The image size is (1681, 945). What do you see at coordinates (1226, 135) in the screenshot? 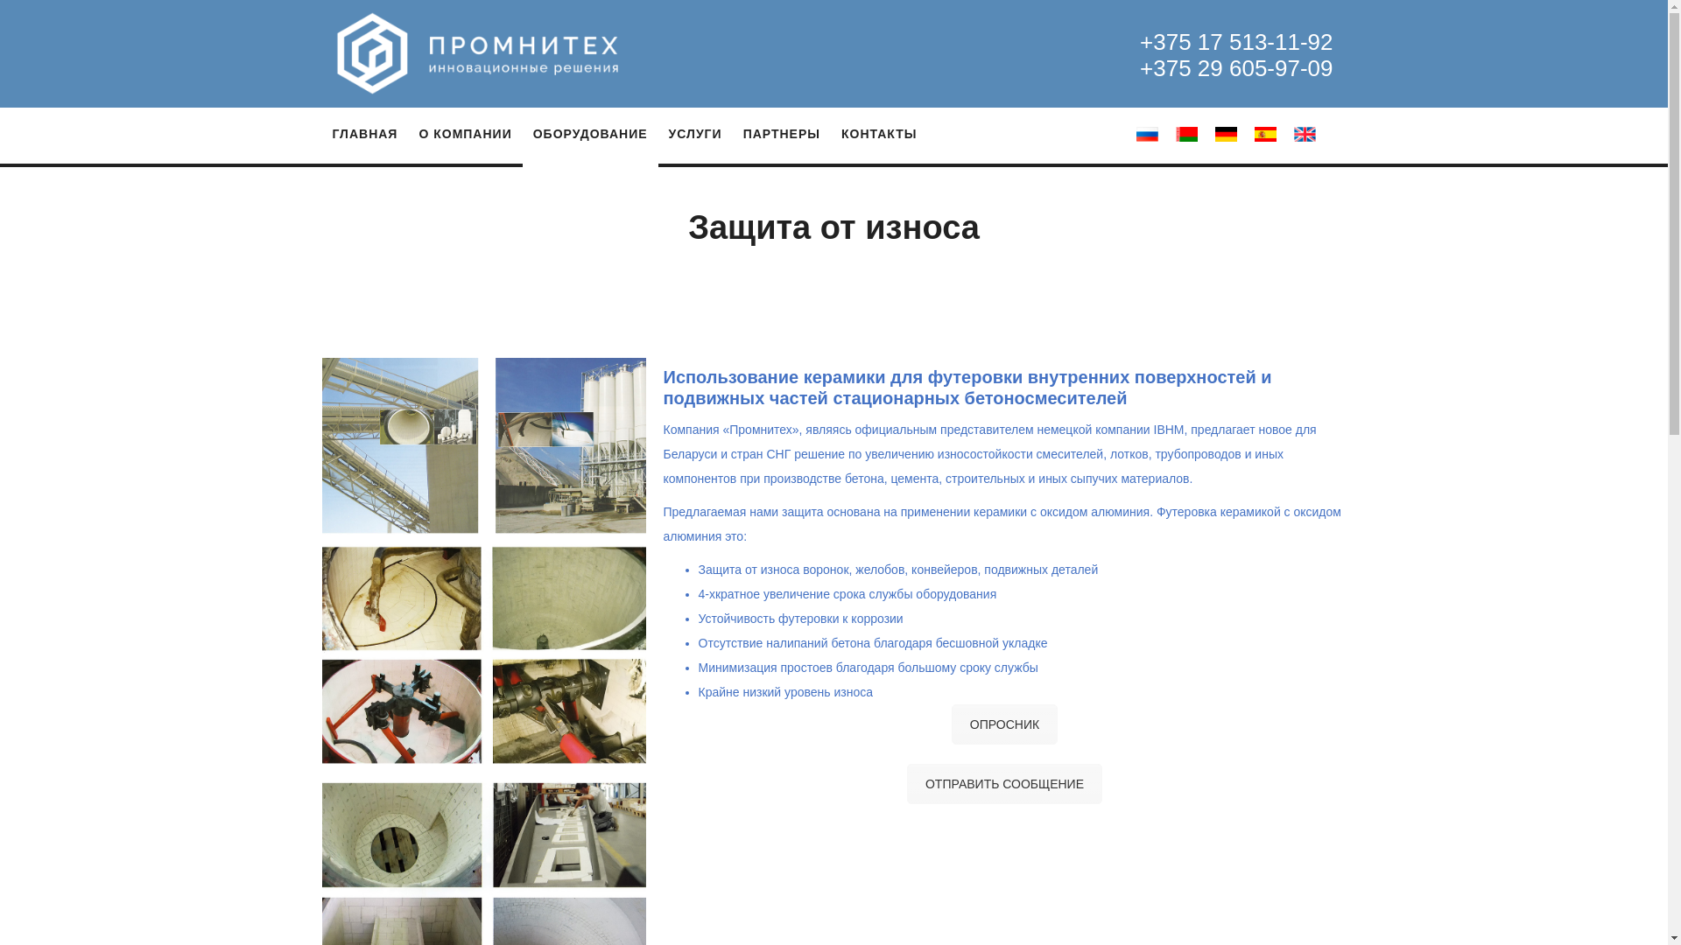
I see `Deutsch` at bounding box center [1226, 135].